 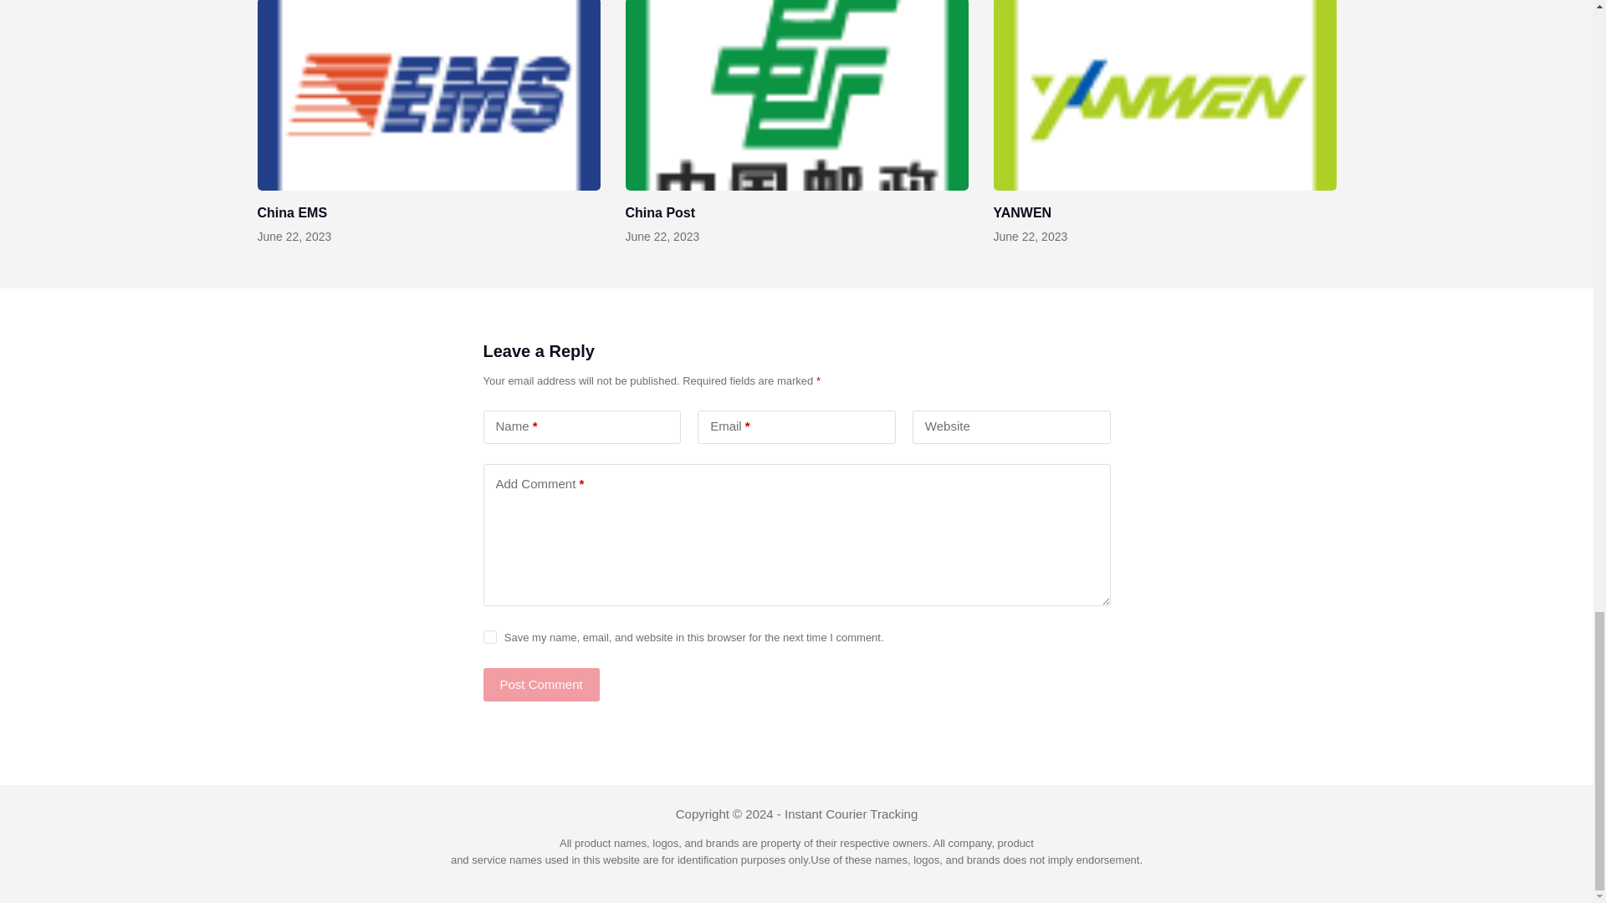 I want to click on Post Comment, so click(x=540, y=685).